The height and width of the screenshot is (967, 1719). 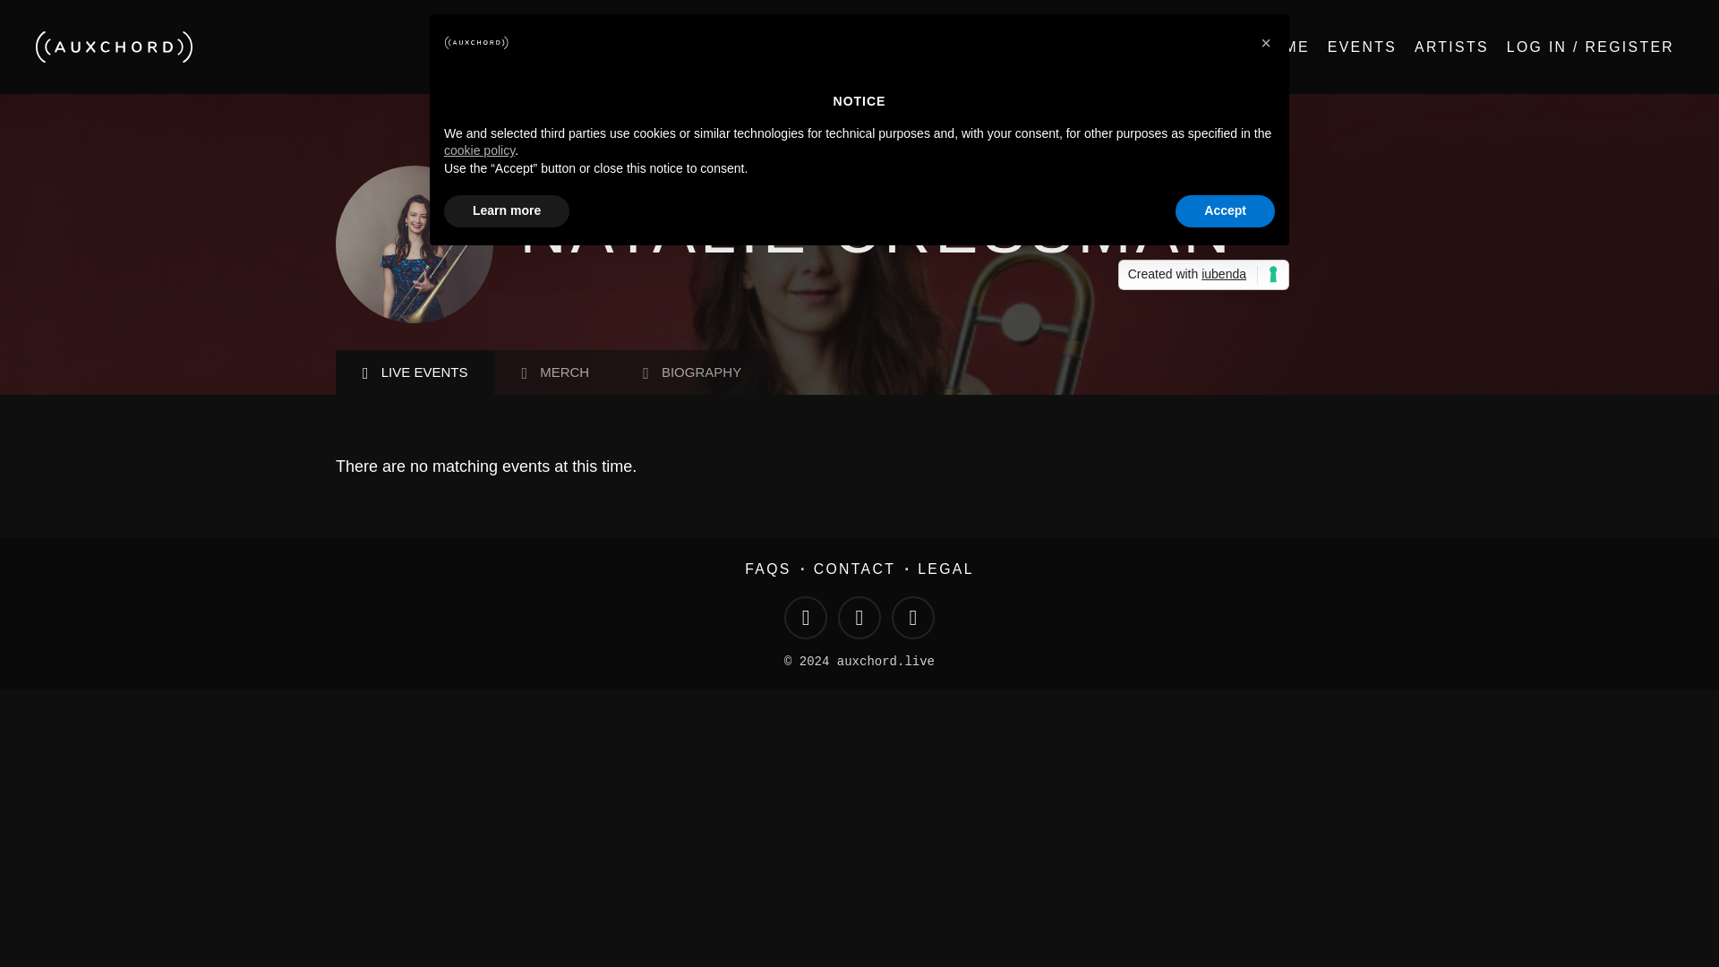 What do you see at coordinates (1361, 47) in the screenshot?
I see `EVENTS` at bounding box center [1361, 47].